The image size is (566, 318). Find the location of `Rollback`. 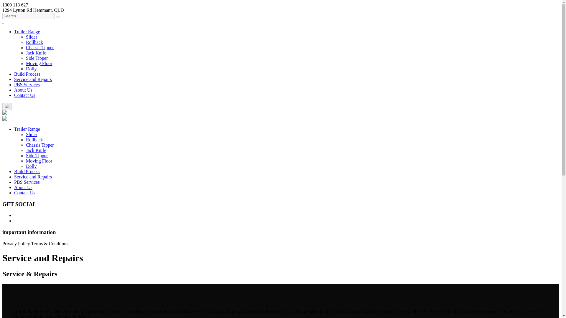

Rollback is located at coordinates (34, 140).